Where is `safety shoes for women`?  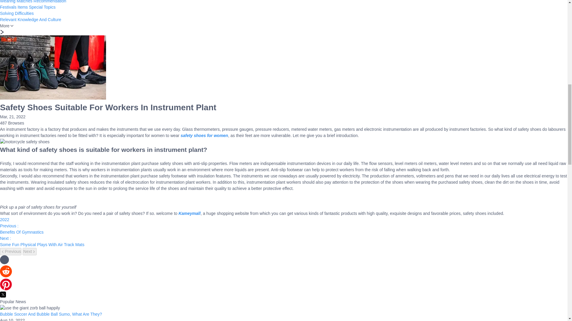 safety shoes for women is located at coordinates (204, 136).